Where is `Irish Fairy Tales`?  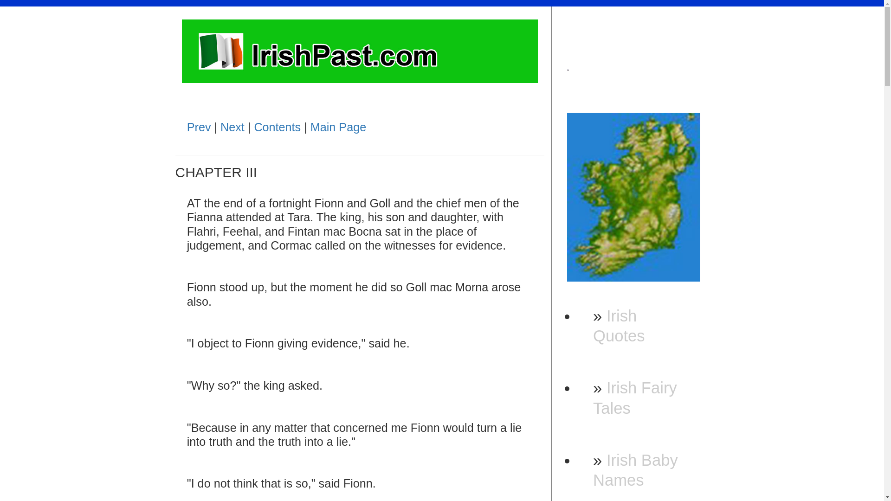
Irish Fairy Tales is located at coordinates (635, 397).